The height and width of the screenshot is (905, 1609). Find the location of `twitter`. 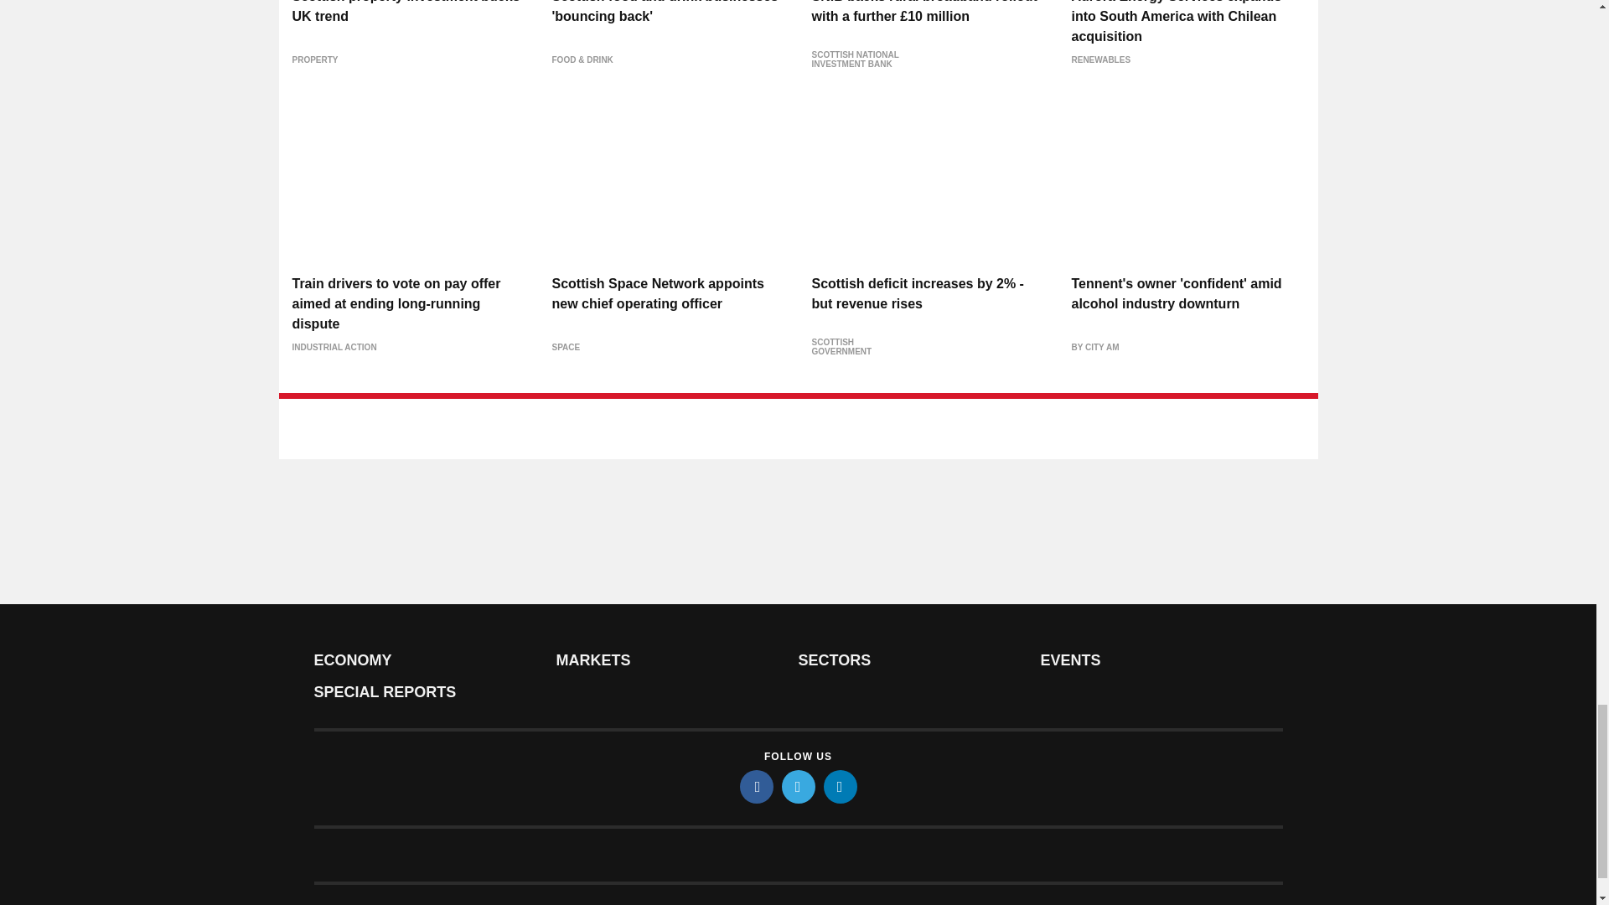

twitter is located at coordinates (797, 787).